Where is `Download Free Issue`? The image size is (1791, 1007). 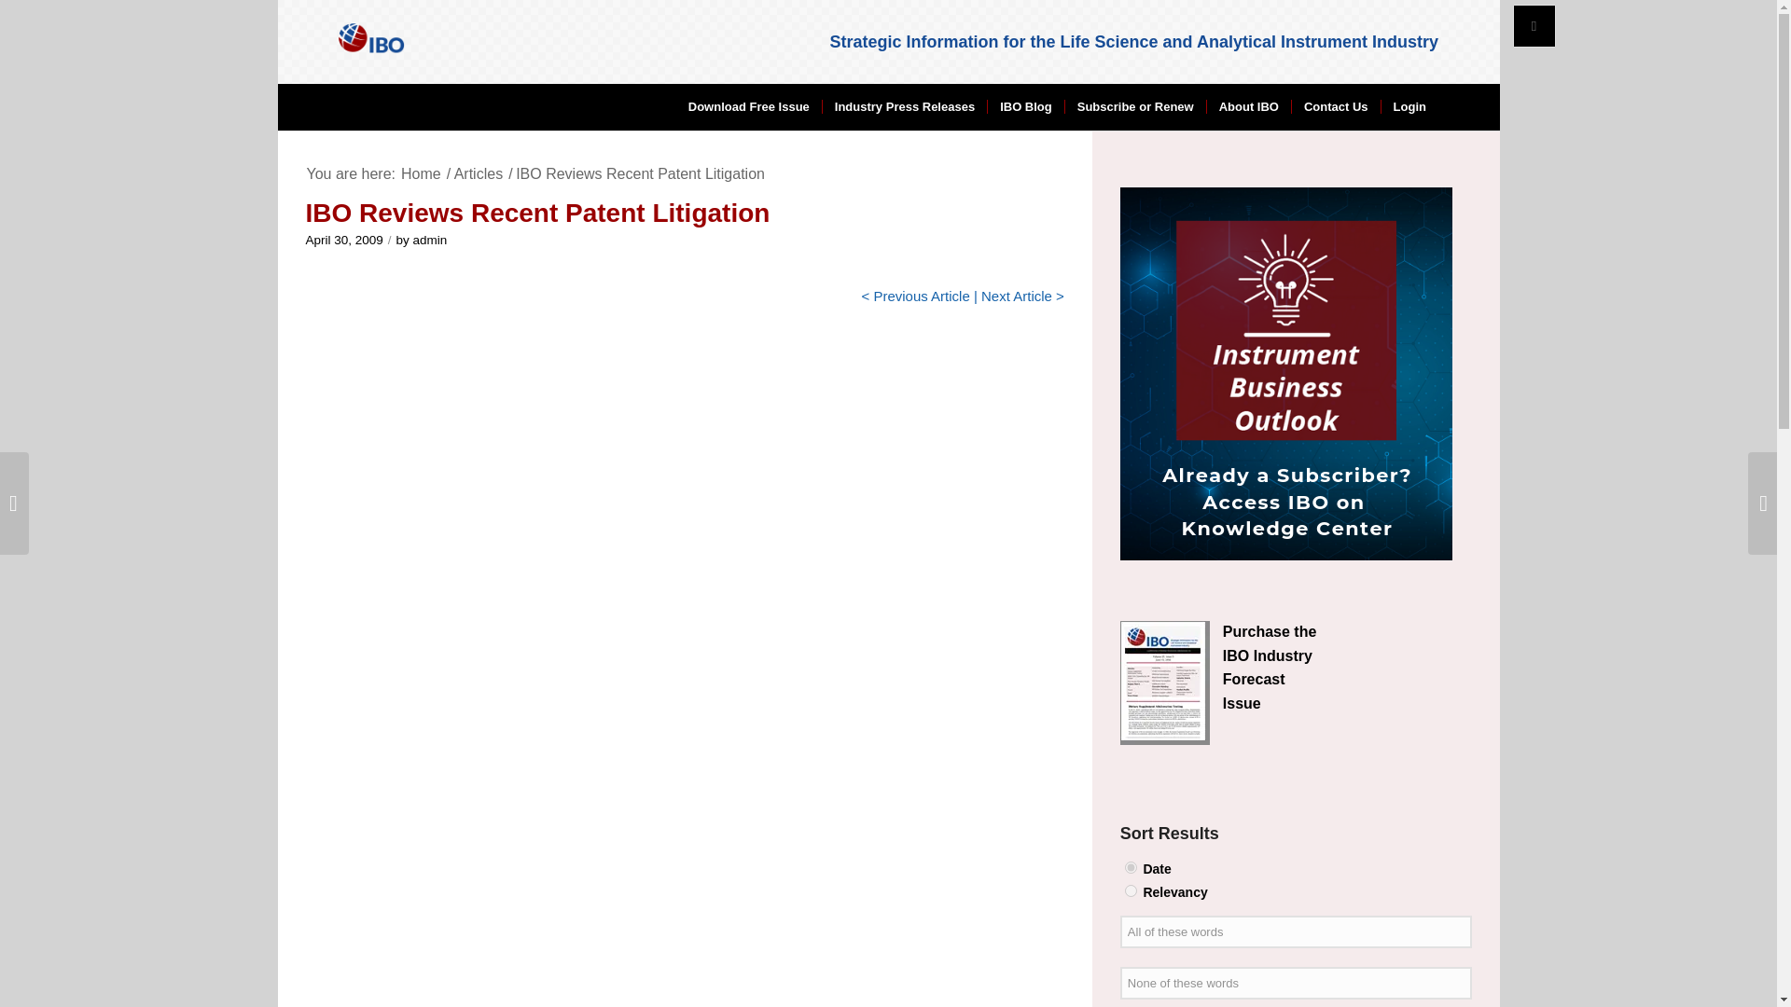
Download Free Issue is located at coordinates (749, 106).